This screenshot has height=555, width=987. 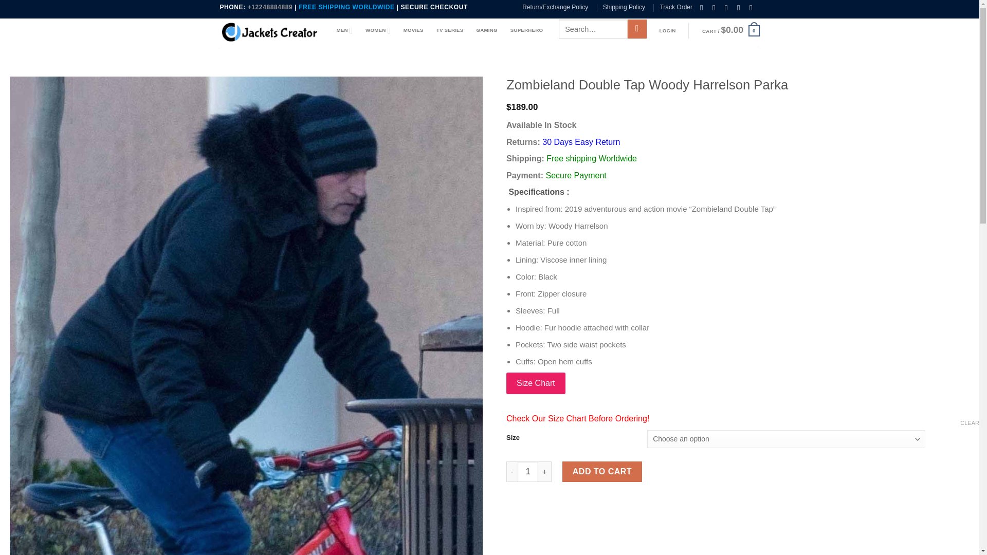 I want to click on Shipping Policy, so click(x=624, y=7).